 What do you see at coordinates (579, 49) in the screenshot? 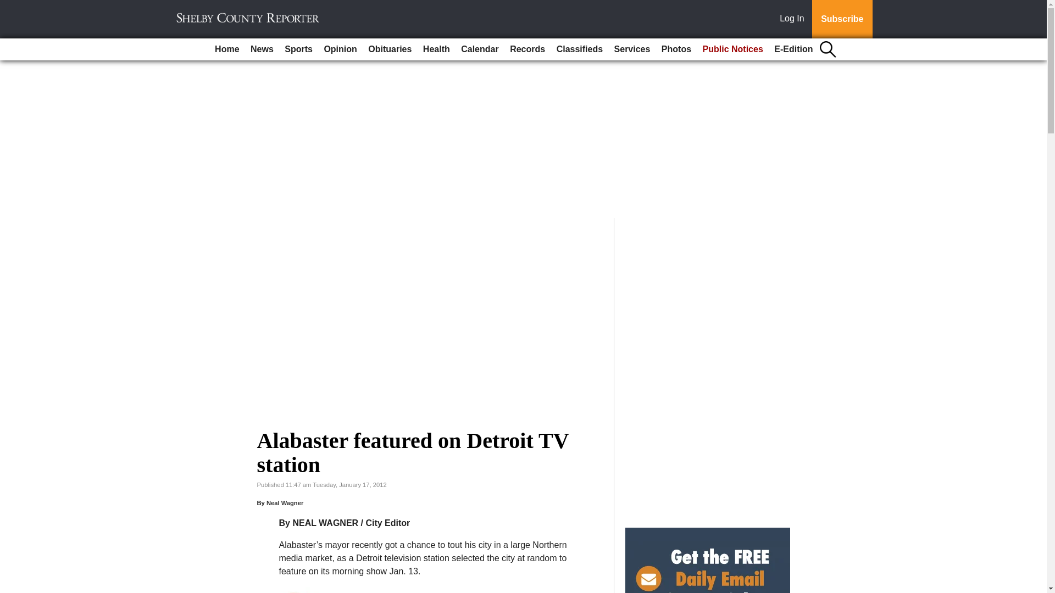
I see `Classifieds` at bounding box center [579, 49].